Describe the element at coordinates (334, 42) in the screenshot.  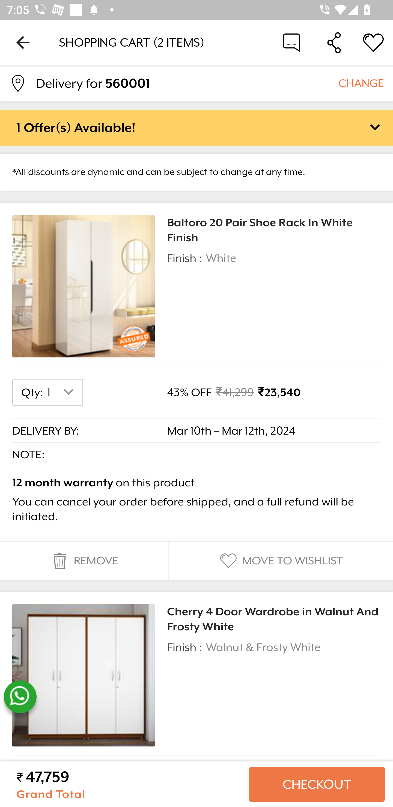
I see `Share Cart` at that location.